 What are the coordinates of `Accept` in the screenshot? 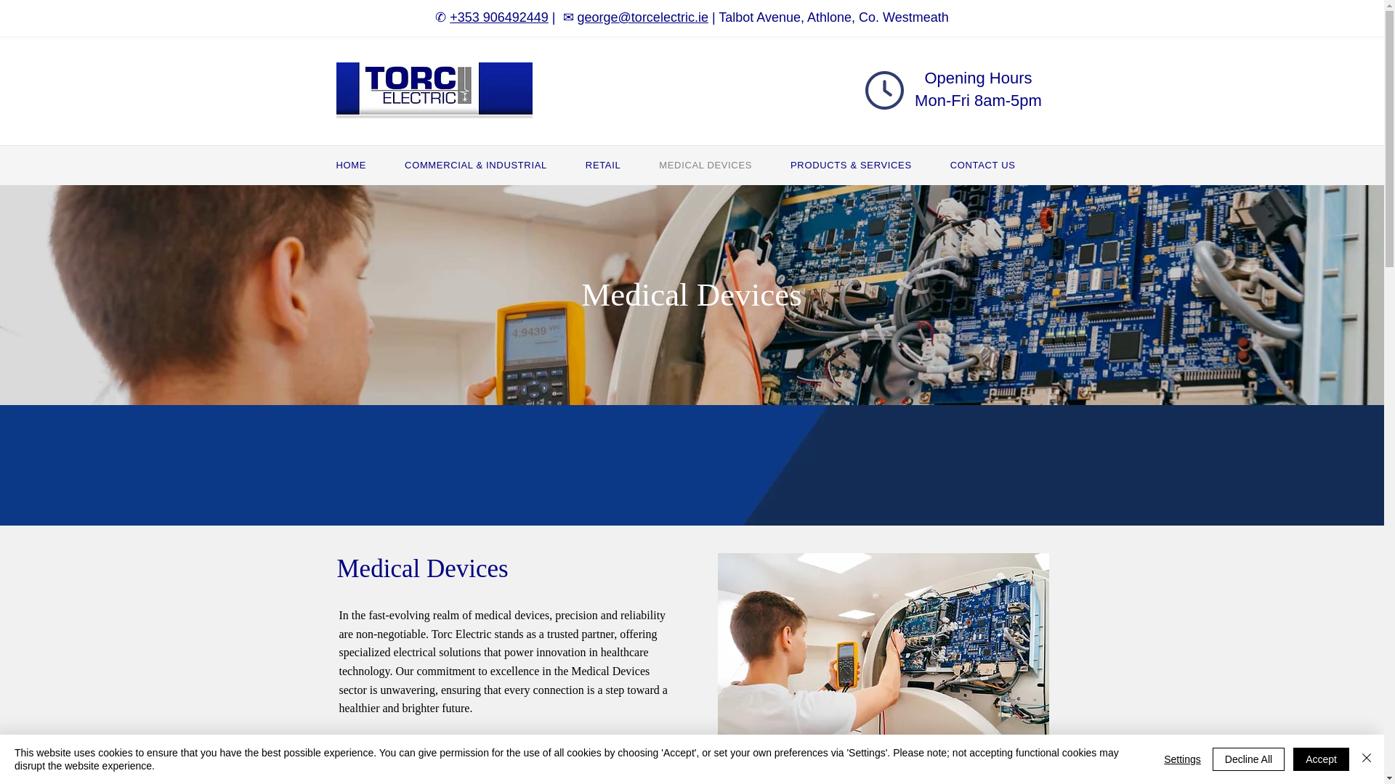 It's located at (1321, 759).